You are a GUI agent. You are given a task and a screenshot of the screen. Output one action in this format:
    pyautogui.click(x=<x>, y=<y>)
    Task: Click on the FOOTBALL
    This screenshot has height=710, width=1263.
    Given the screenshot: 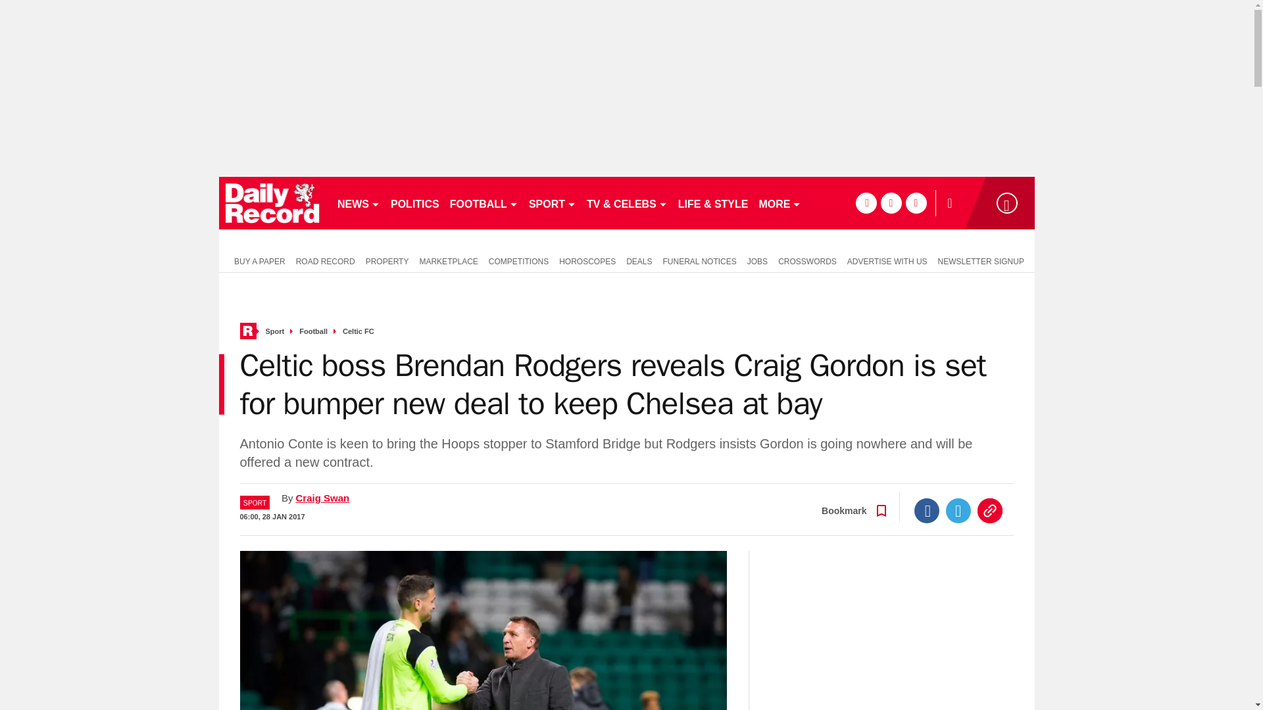 What is the action you would take?
    pyautogui.click(x=484, y=202)
    